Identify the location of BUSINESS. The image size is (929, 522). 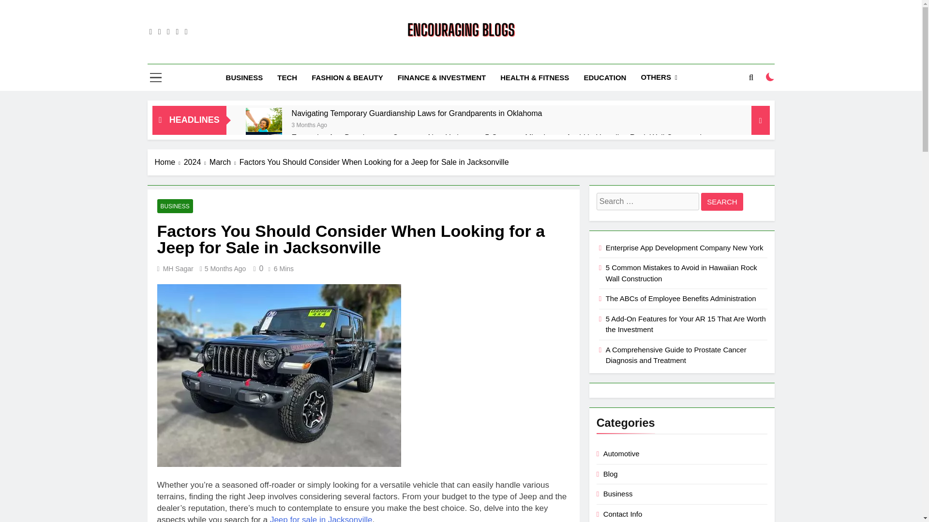
(244, 77).